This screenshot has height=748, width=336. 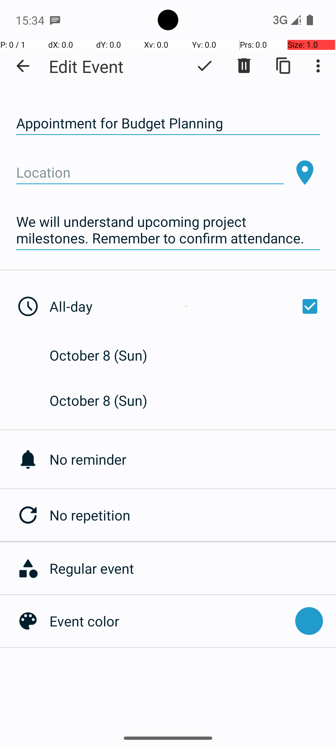 What do you see at coordinates (189, 568) in the screenshot?
I see `Regular event` at bounding box center [189, 568].